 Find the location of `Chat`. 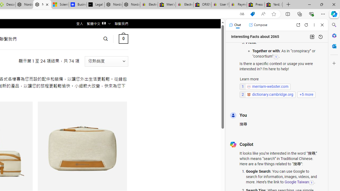

Chat is located at coordinates (235, 25).